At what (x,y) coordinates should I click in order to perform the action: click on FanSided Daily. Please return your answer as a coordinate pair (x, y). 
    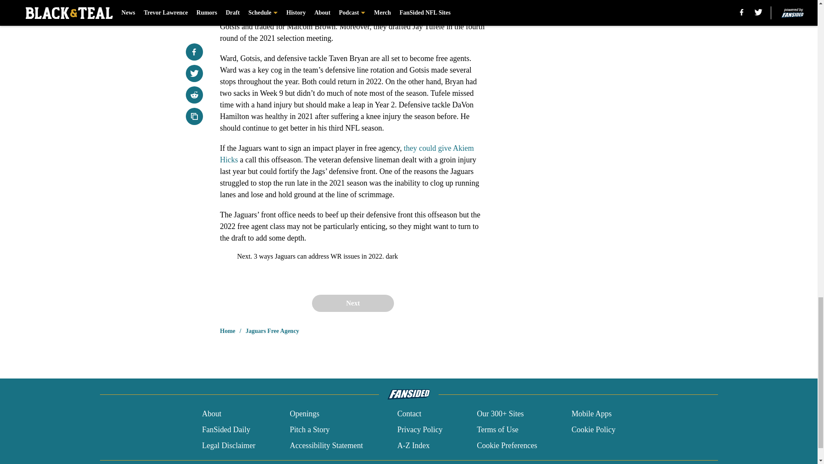
    Looking at the image, I should click on (226, 430).